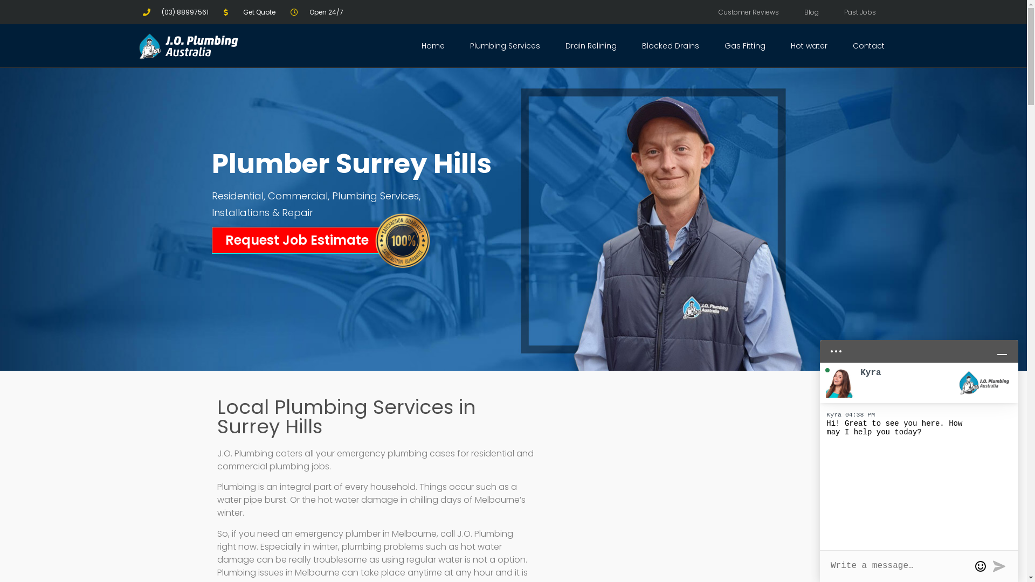  I want to click on Blog, so click(812, 12).